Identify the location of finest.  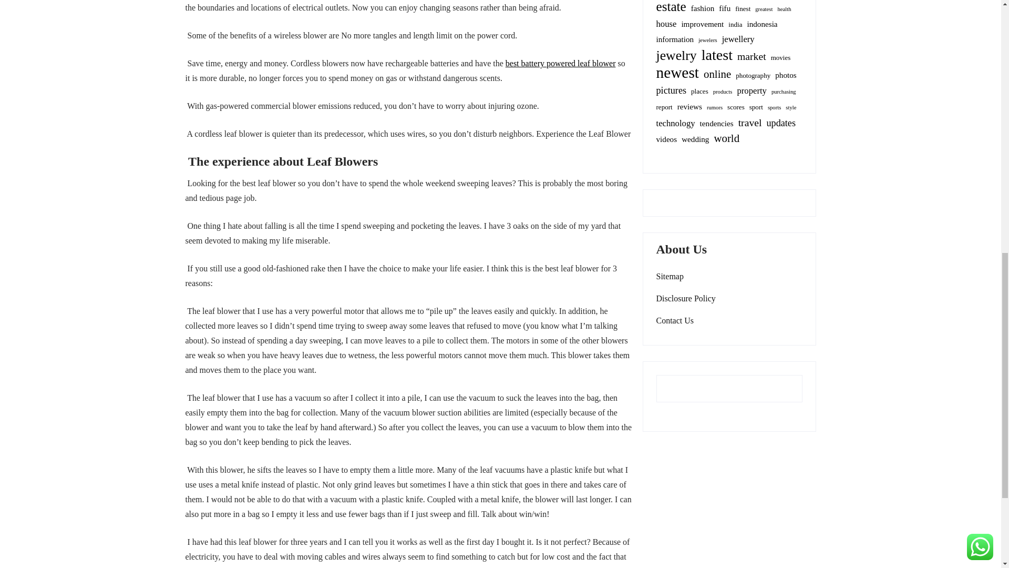
(743, 9).